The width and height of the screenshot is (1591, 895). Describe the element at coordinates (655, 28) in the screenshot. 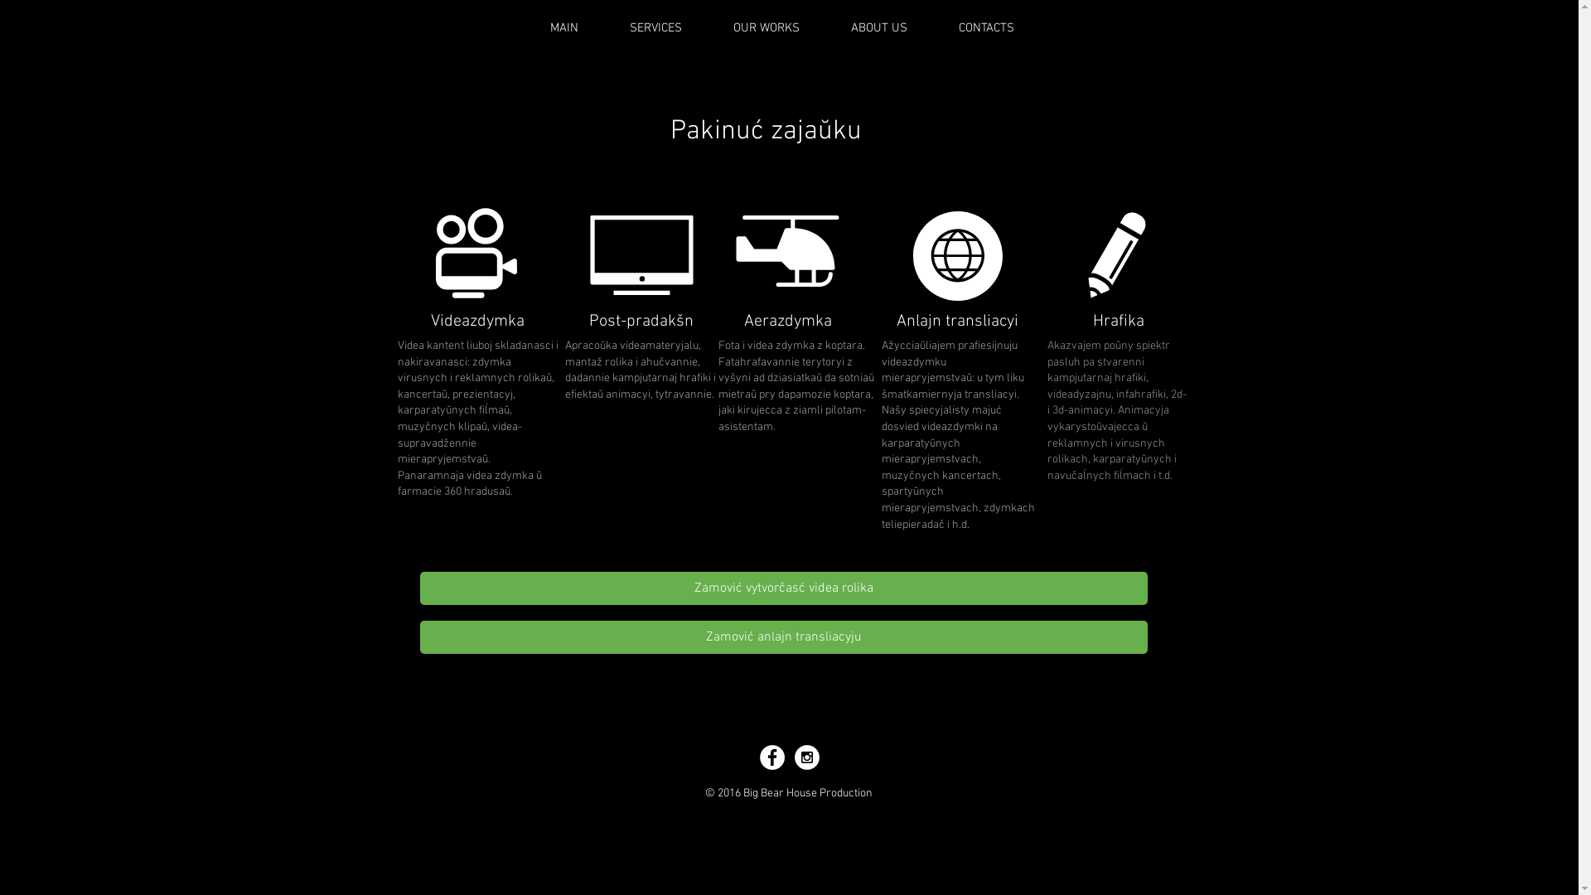

I see `SERVICES` at that location.